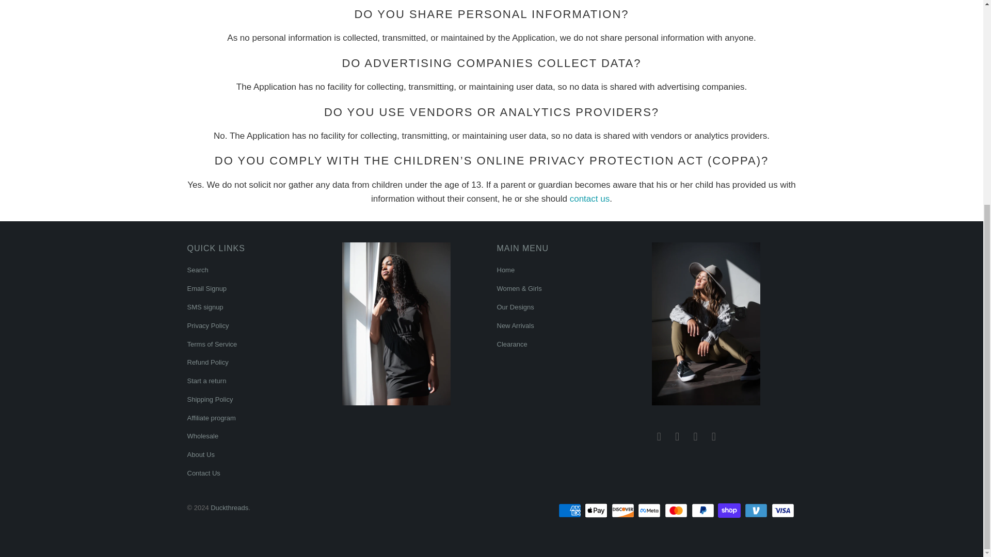 This screenshot has width=991, height=557. I want to click on Venmo, so click(757, 511).